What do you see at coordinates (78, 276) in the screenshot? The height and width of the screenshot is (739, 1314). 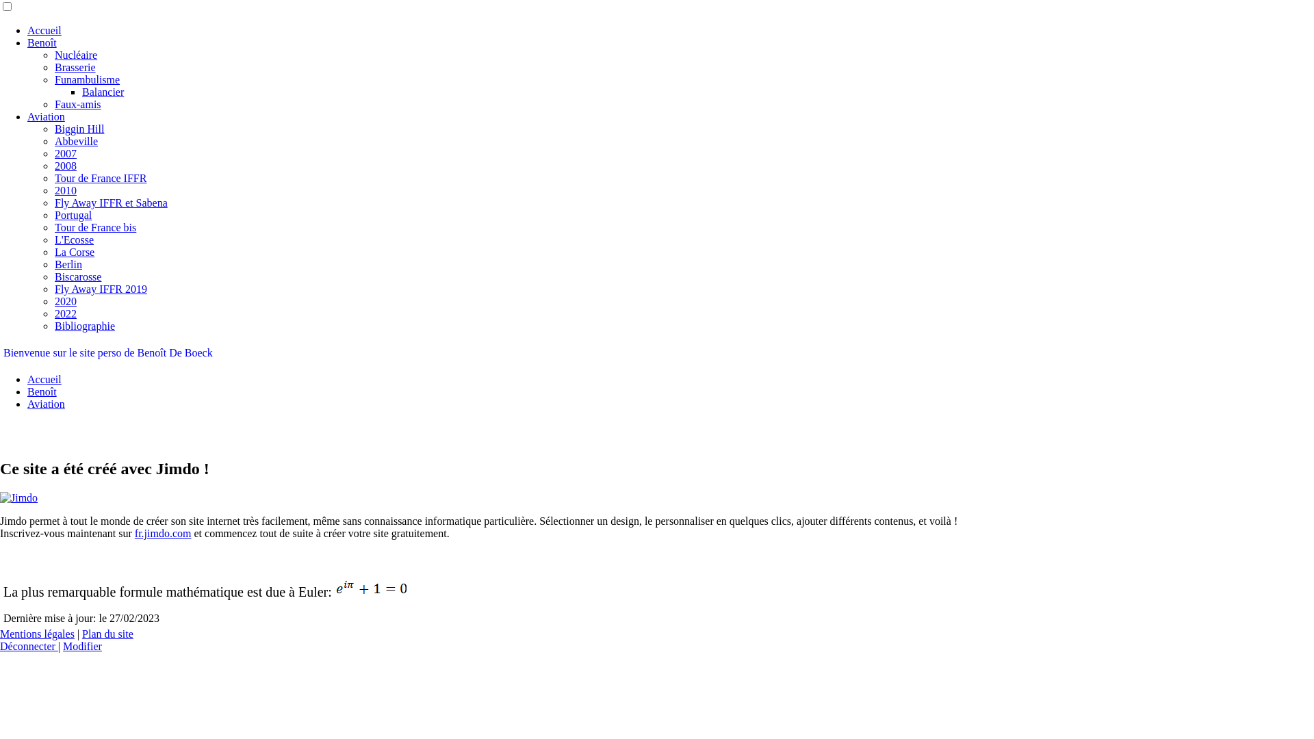 I see `Biscarosse` at bounding box center [78, 276].